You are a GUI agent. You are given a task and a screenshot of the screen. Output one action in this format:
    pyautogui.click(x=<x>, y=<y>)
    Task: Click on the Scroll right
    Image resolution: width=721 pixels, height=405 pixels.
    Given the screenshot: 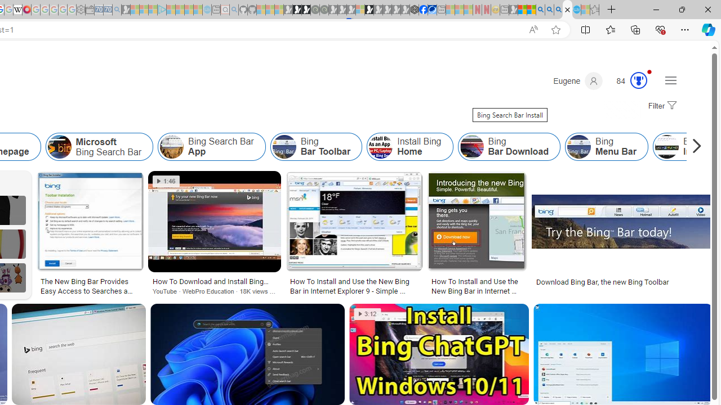 What is the action you would take?
    pyautogui.click(x=694, y=146)
    